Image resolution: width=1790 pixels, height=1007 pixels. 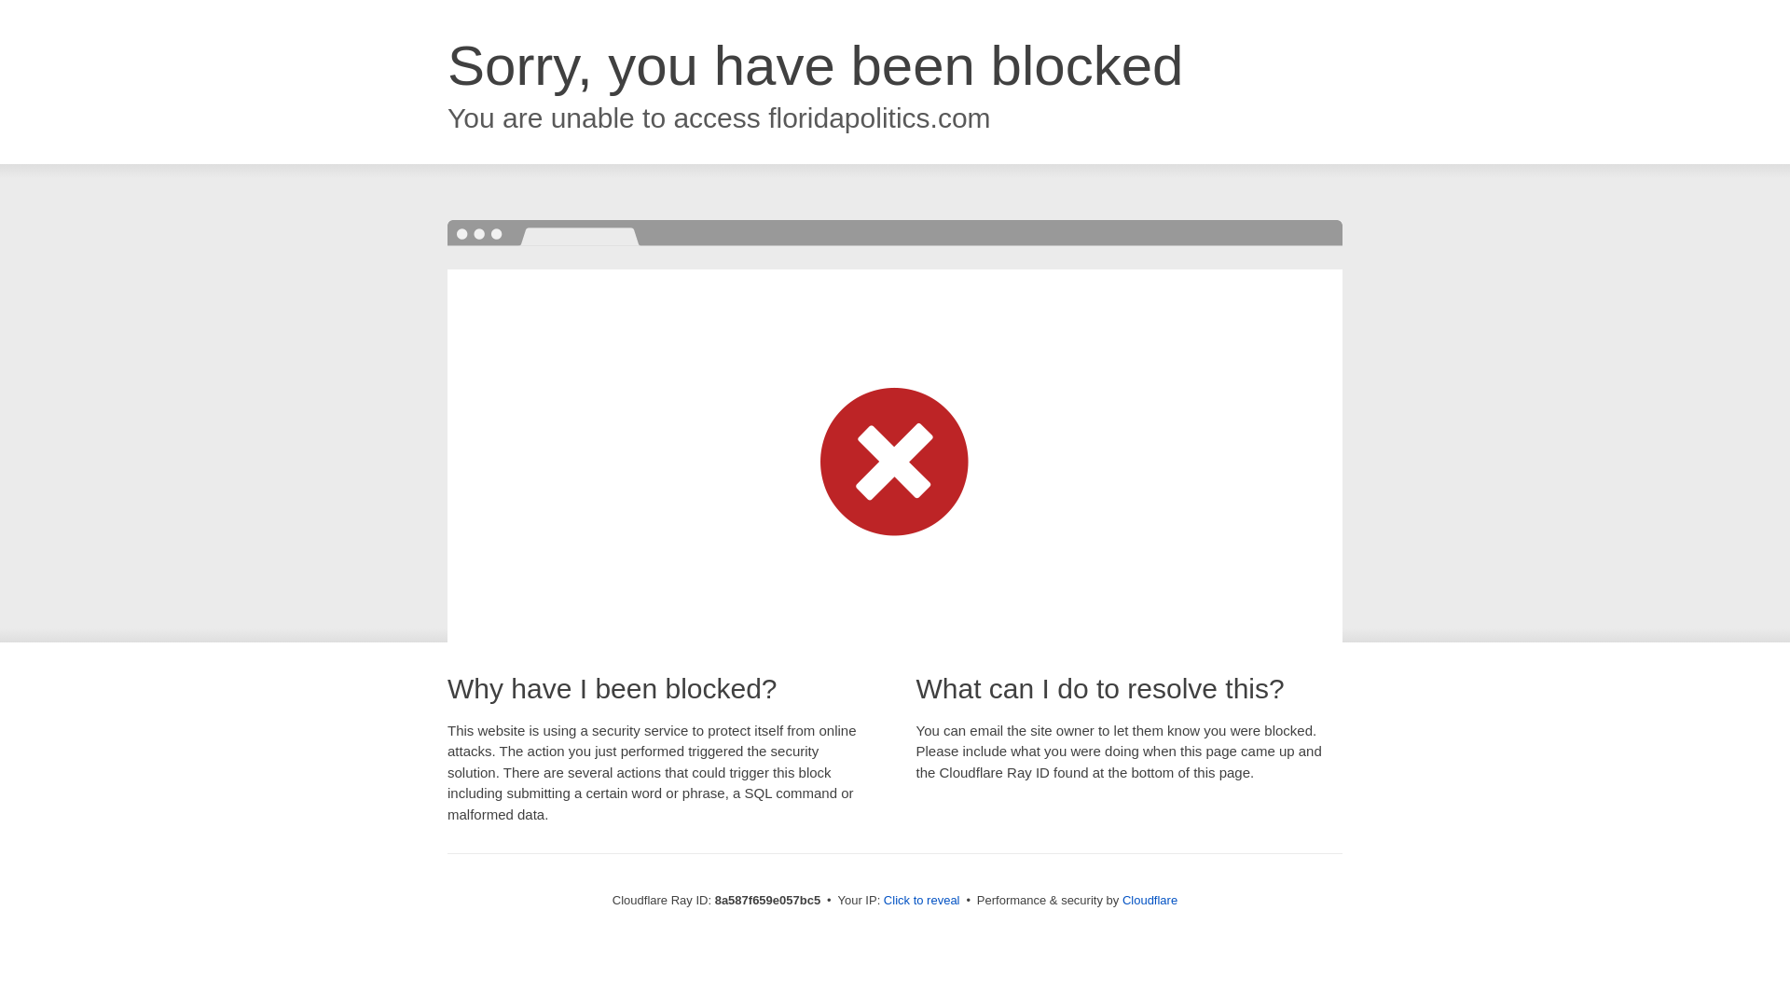 I want to click on Click to reveal, so click(x=921, y=901).